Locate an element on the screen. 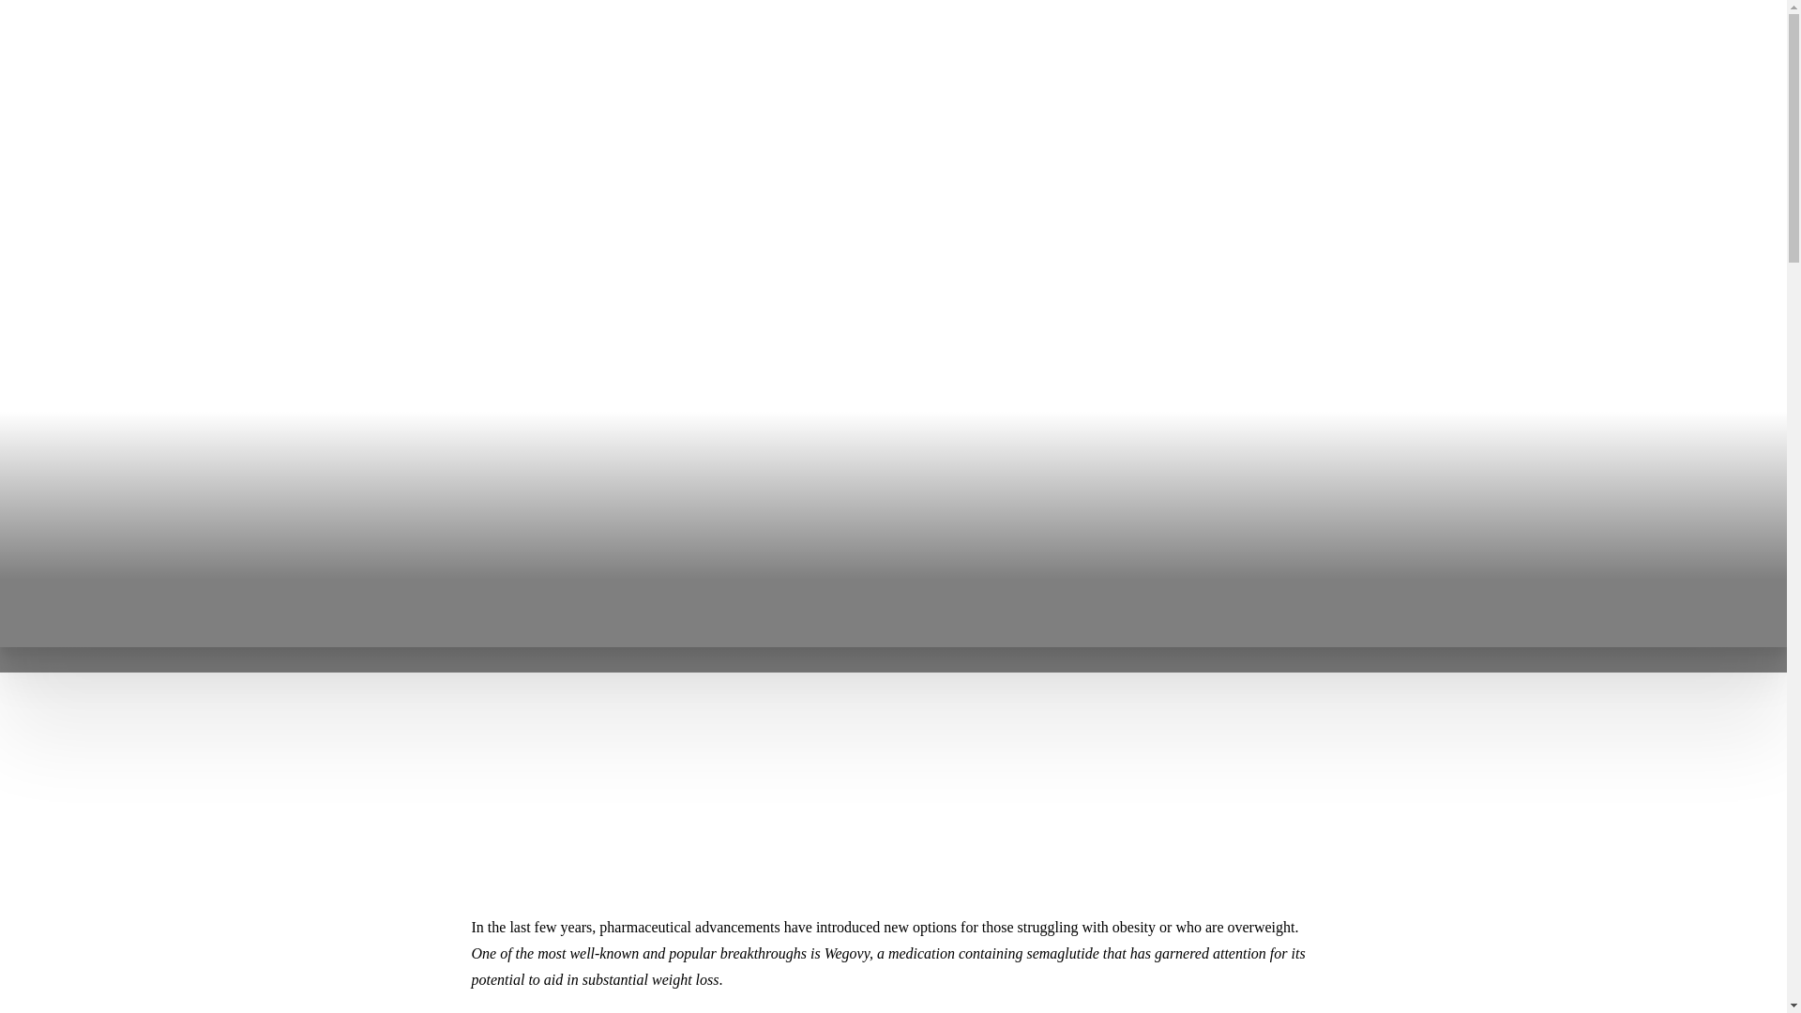 This screenshot has height=1013, width=1801. Skin Treatments is located at coordinates (816, 231).